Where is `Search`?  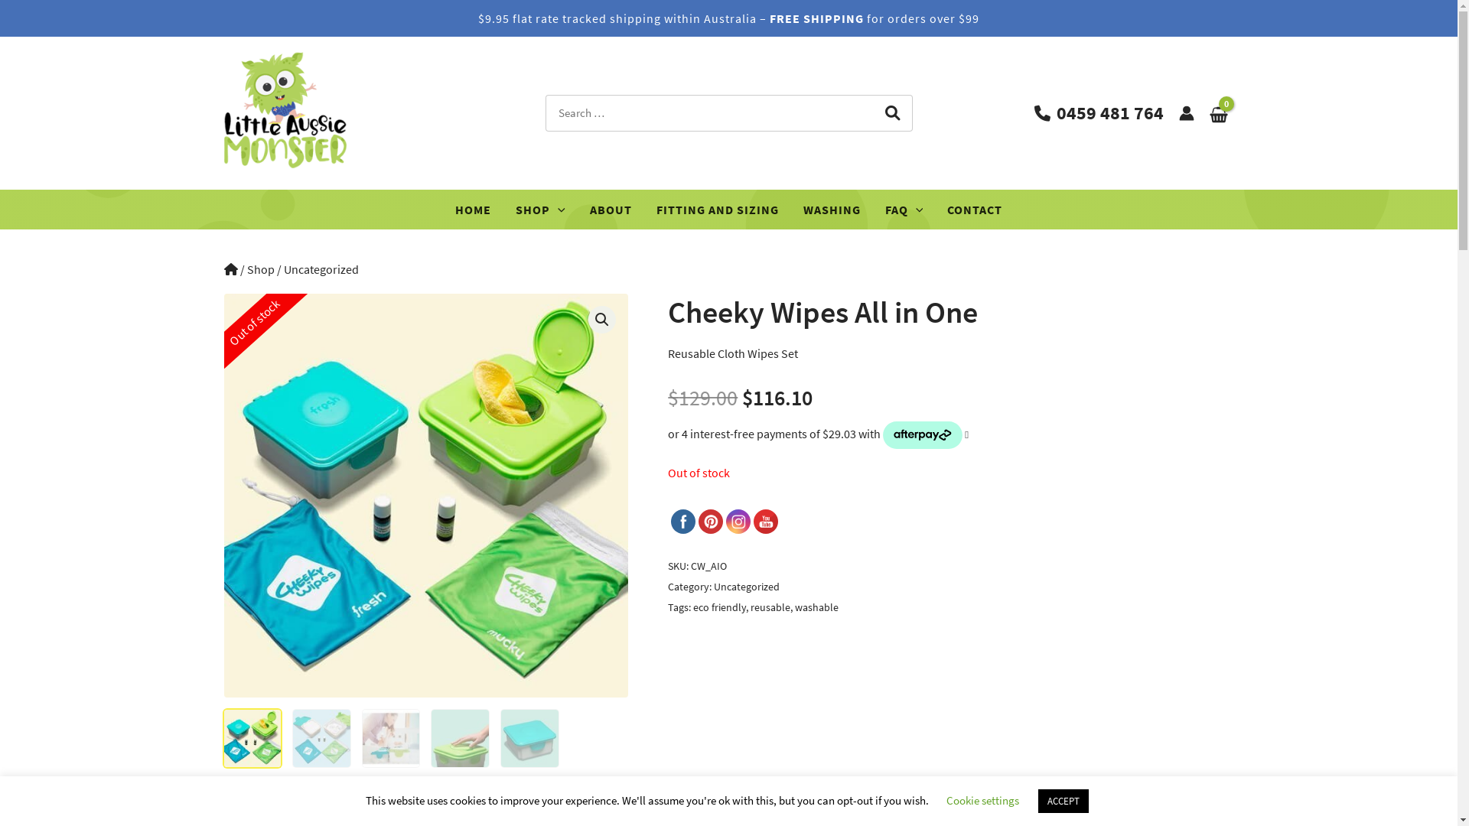
Search is located at coordinates (892, 113).